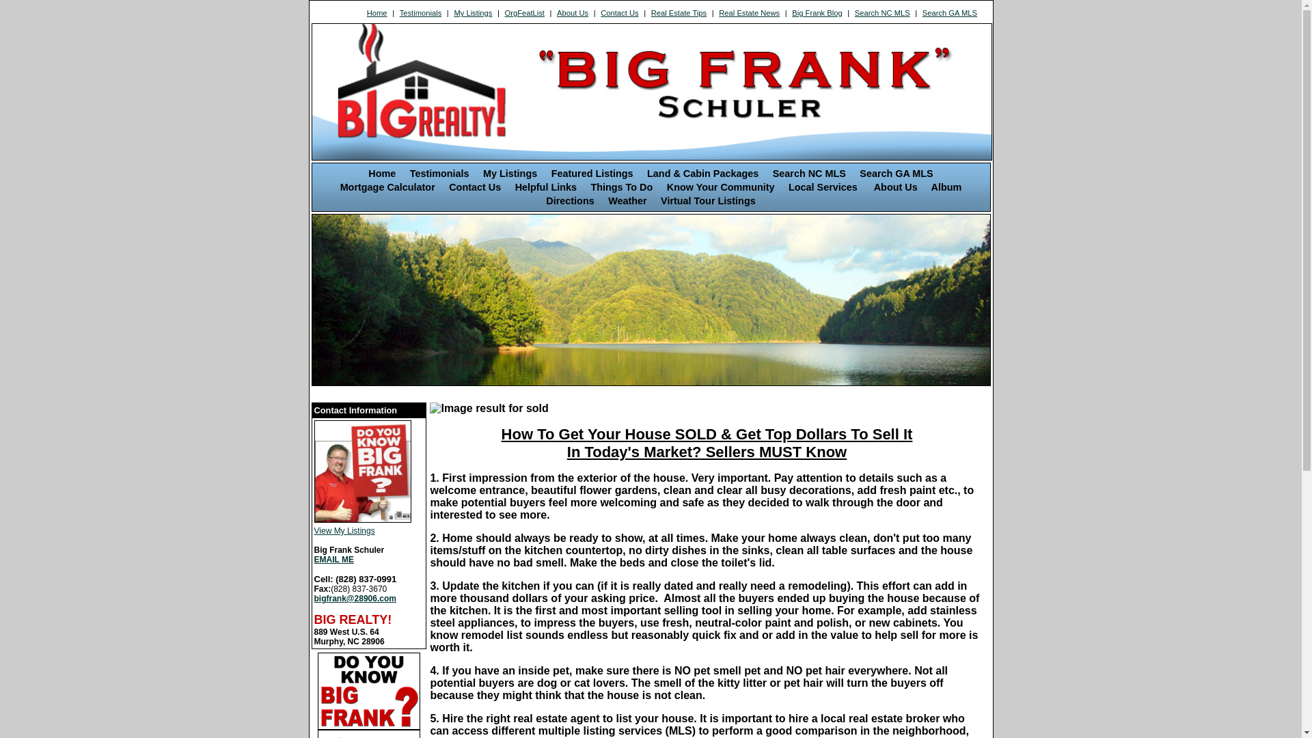  Describe the element at coordinates (369, 506) in the screenshot. I see `View My Listings` at that location.